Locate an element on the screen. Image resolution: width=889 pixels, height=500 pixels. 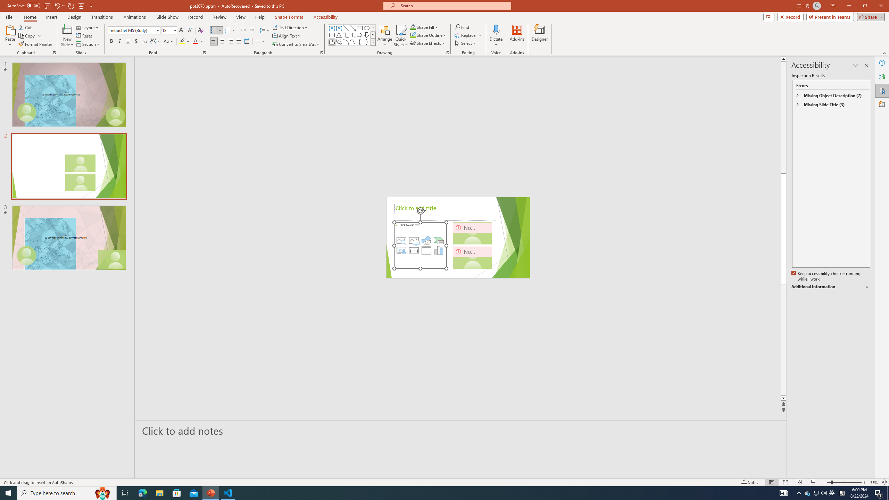
Insert an Icon is located at coordinates (426, 241).